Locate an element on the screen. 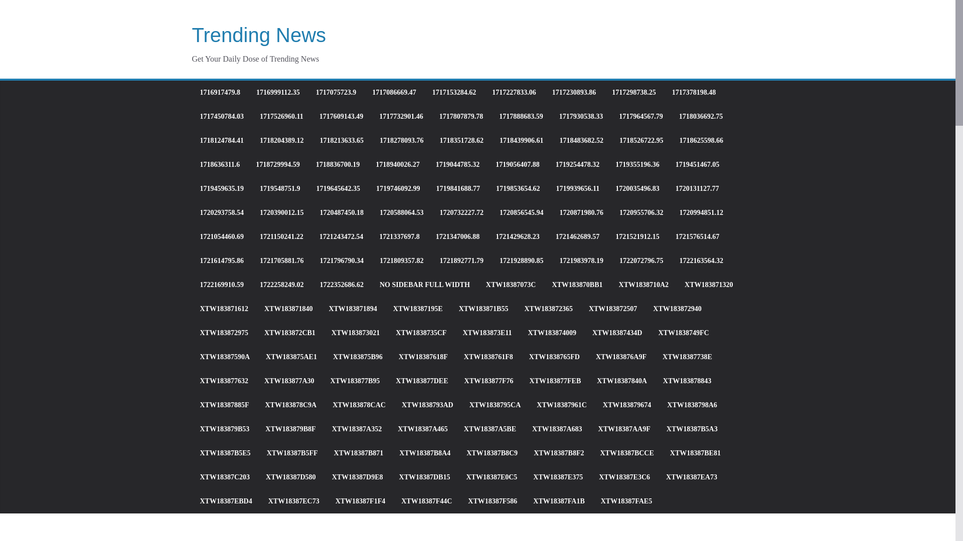 The image size is (963, 541). 1717888683.59 is located at coordinates (521, 117).